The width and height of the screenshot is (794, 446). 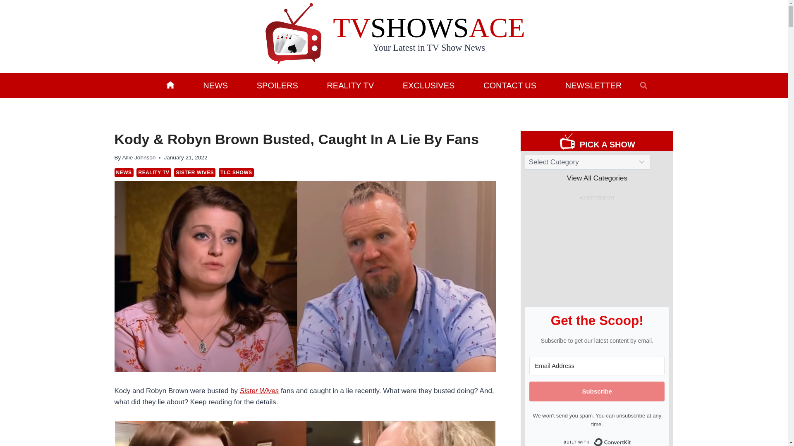 What do you see at coordinates (428, 85) in the screenshot?
I see `EXCLUSIVES` at bounding box center [428, 85].